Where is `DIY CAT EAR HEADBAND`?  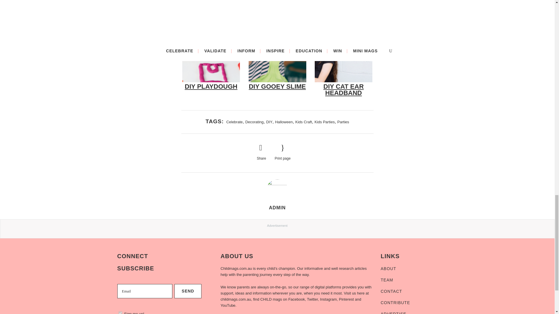 DIY CAT EAR HEADBAND is located at coordinates (344, 90).